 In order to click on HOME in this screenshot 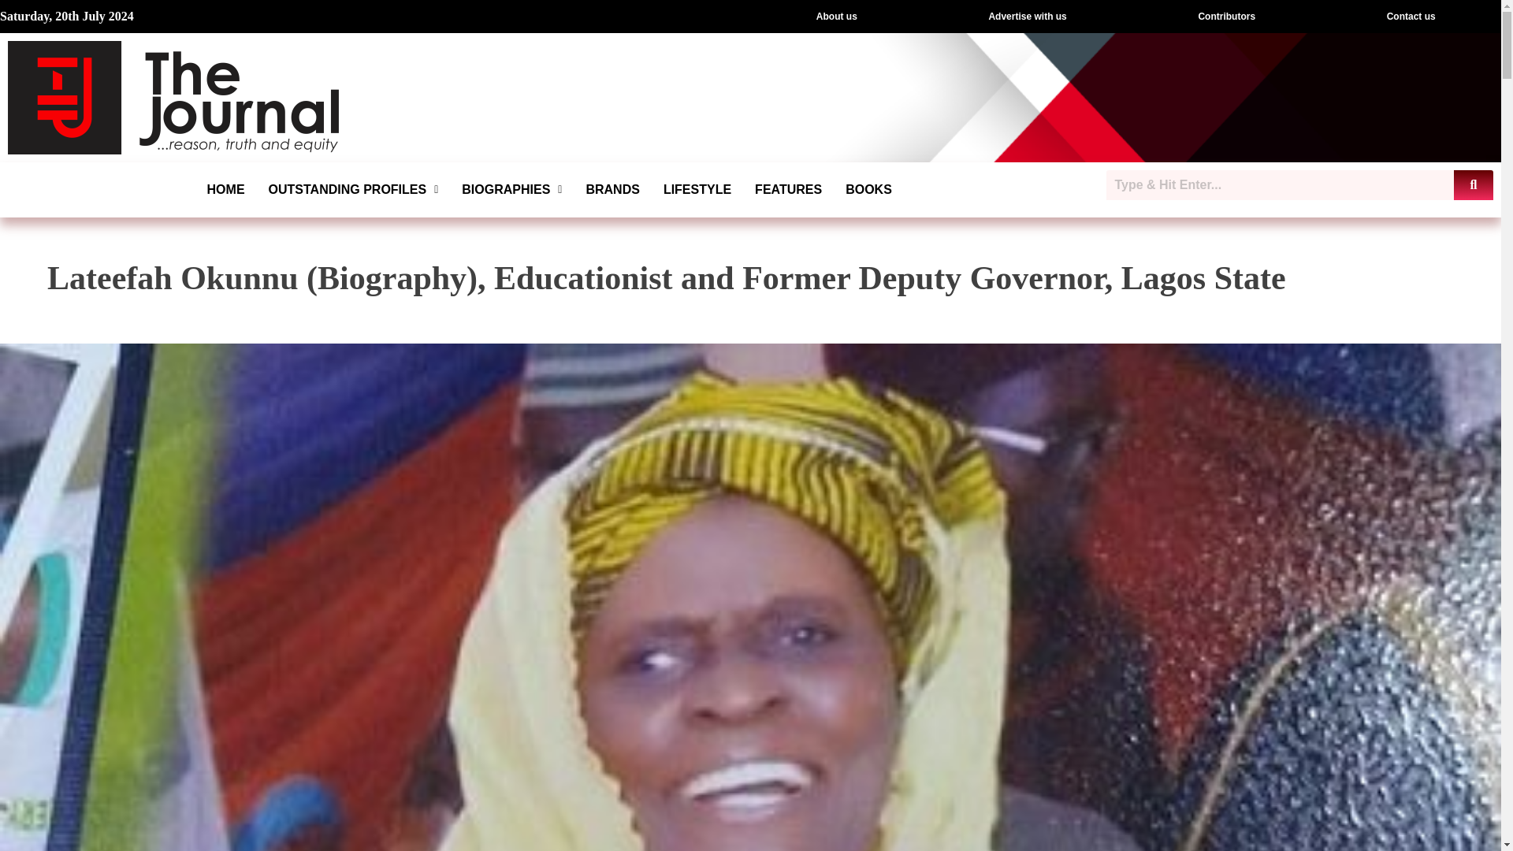, I will do `click(225, 189)`.